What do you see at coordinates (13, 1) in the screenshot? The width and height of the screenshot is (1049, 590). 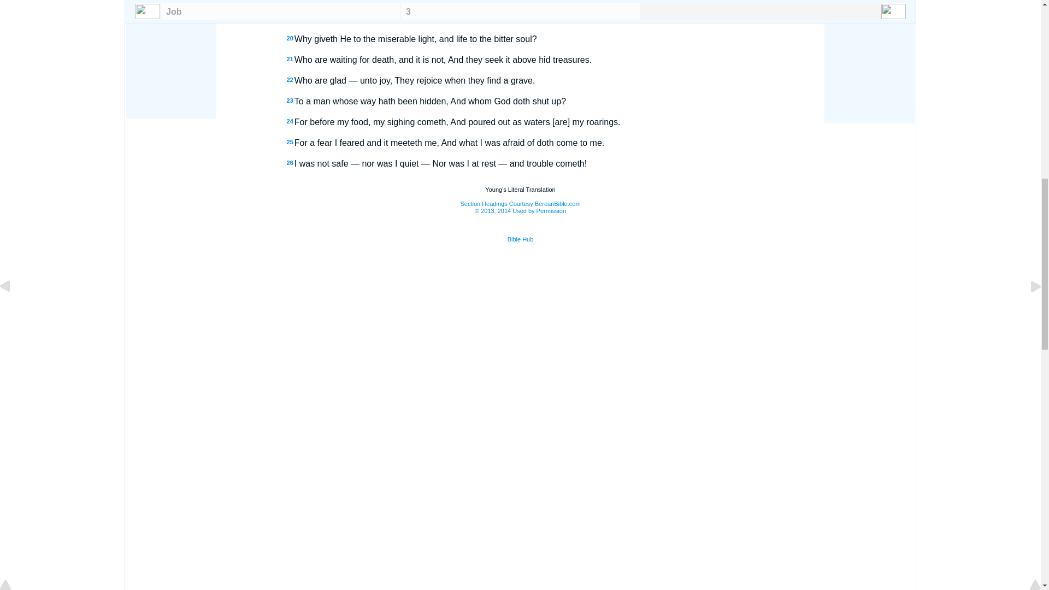 I see `Top of Page` at bounding box center [13, 1].